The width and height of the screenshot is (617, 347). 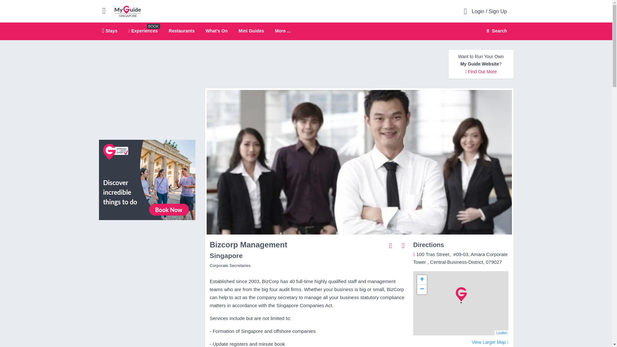 I want to click on View All Experiences, so click(x=147, y=179).